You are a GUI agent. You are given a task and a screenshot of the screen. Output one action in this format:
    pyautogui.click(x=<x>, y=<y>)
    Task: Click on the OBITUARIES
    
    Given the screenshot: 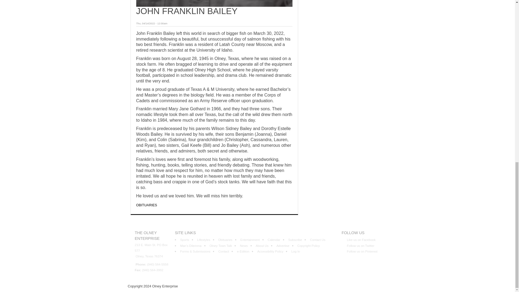 What is the action you would take?
    pyautogui.click(x=147, y=205)
    